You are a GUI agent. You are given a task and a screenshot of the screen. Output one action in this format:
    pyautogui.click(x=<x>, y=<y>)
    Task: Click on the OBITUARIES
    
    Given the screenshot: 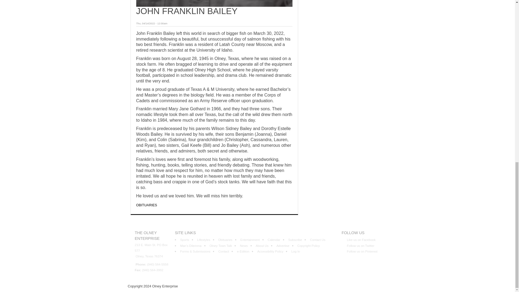 What is the action you would take?
    pyautogui.click(x=147, y=205)
    